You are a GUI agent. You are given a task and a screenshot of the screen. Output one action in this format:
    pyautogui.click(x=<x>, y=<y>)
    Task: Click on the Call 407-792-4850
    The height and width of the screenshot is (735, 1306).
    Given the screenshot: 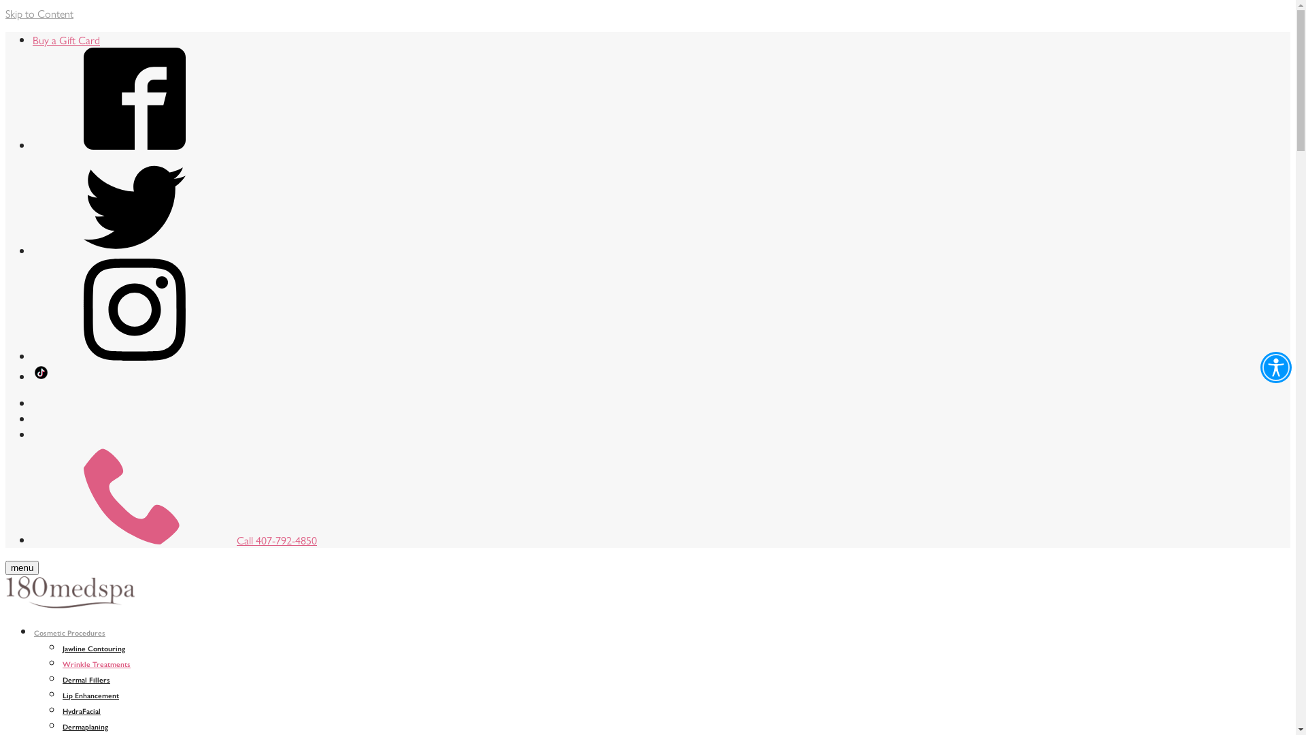 What is the action you would take?
    pyautogui.click(x=175, y=540)
    